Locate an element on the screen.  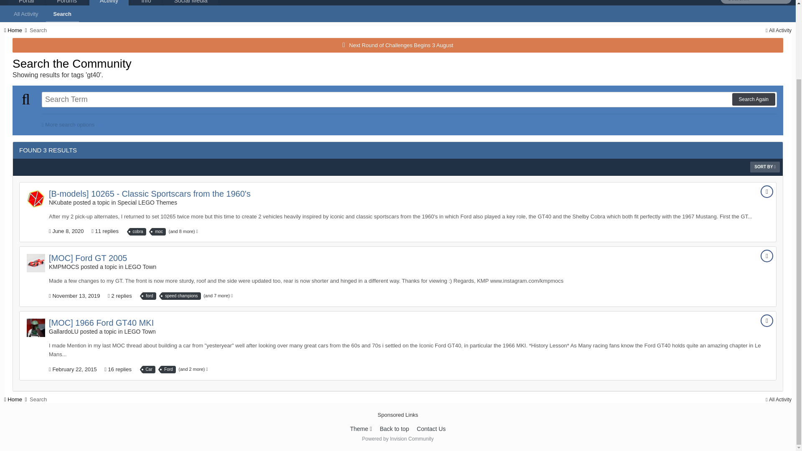
Topic is located at coordinates (766, 191).